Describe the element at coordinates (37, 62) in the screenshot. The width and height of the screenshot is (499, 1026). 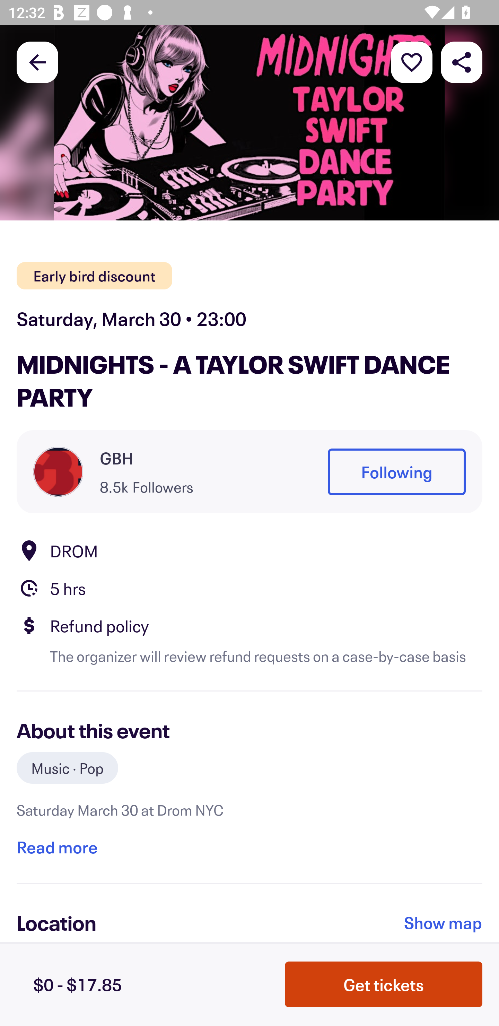
I see `Back` at that location.